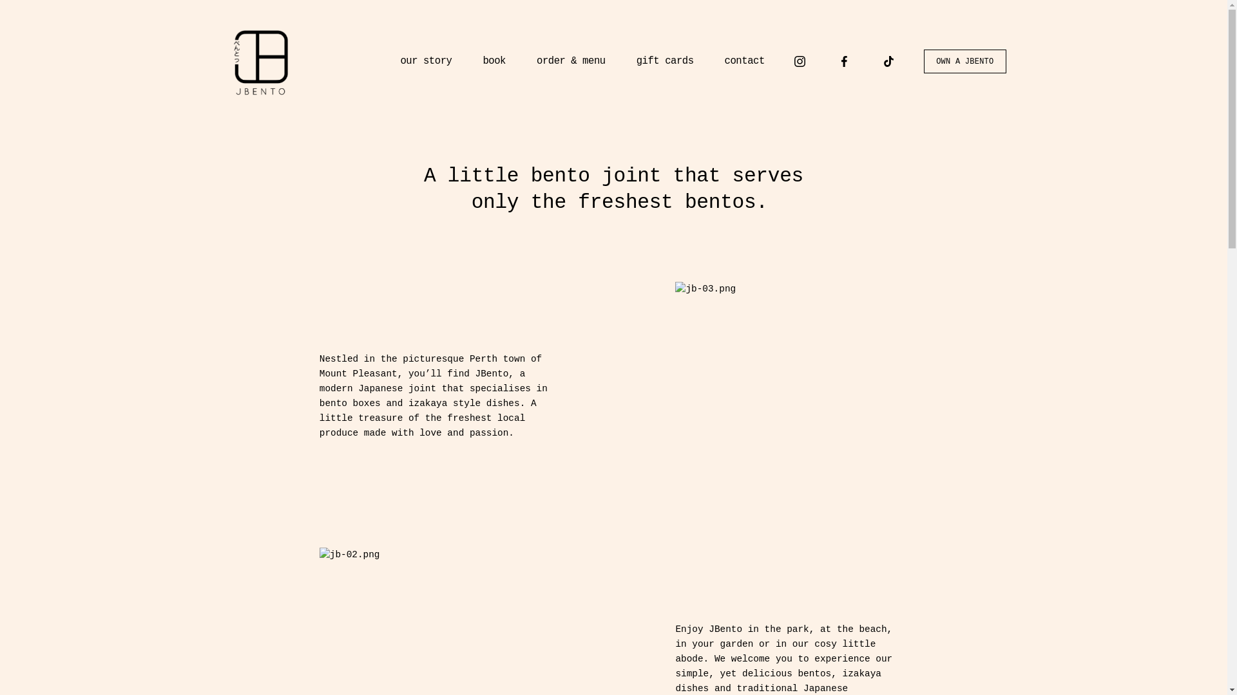 Image resolution: width=1237 pixels, height=695 pixels. What do you see at coordinates (745, 62) in the screenshot?
I see `contact` at bounding box center [745, 62].